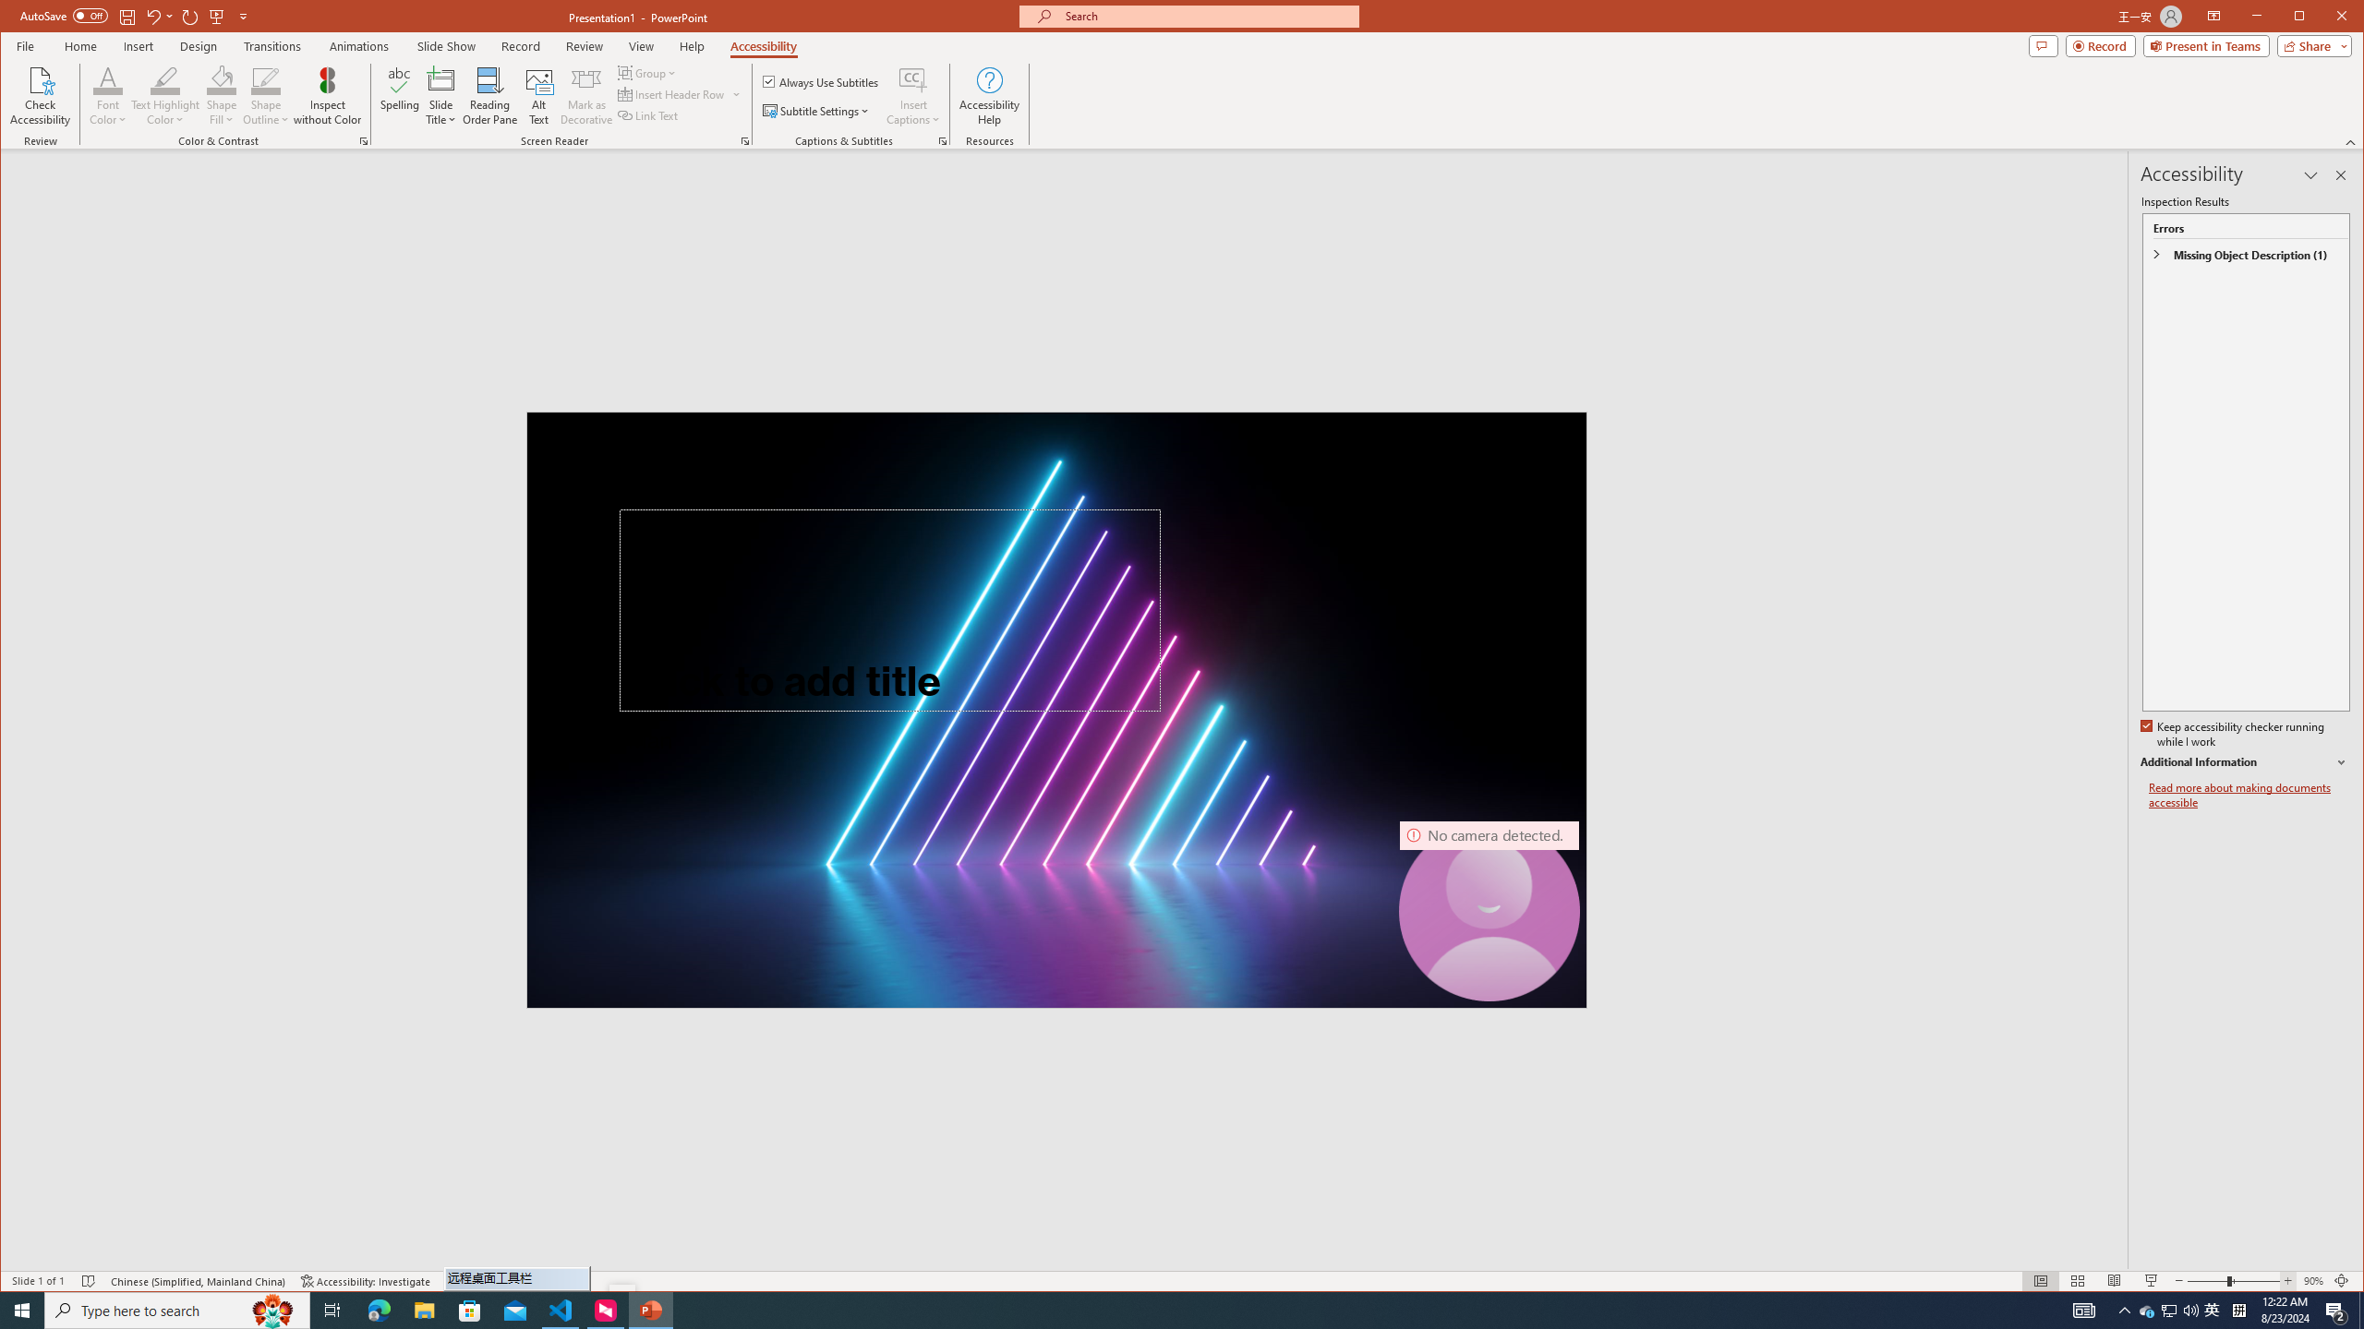 Image resolution: width=2364 pixels, height=1329 pixels. Describe the element at coordinates (327, 96) in the screenshot. I see `Inspect without Color` at that location.